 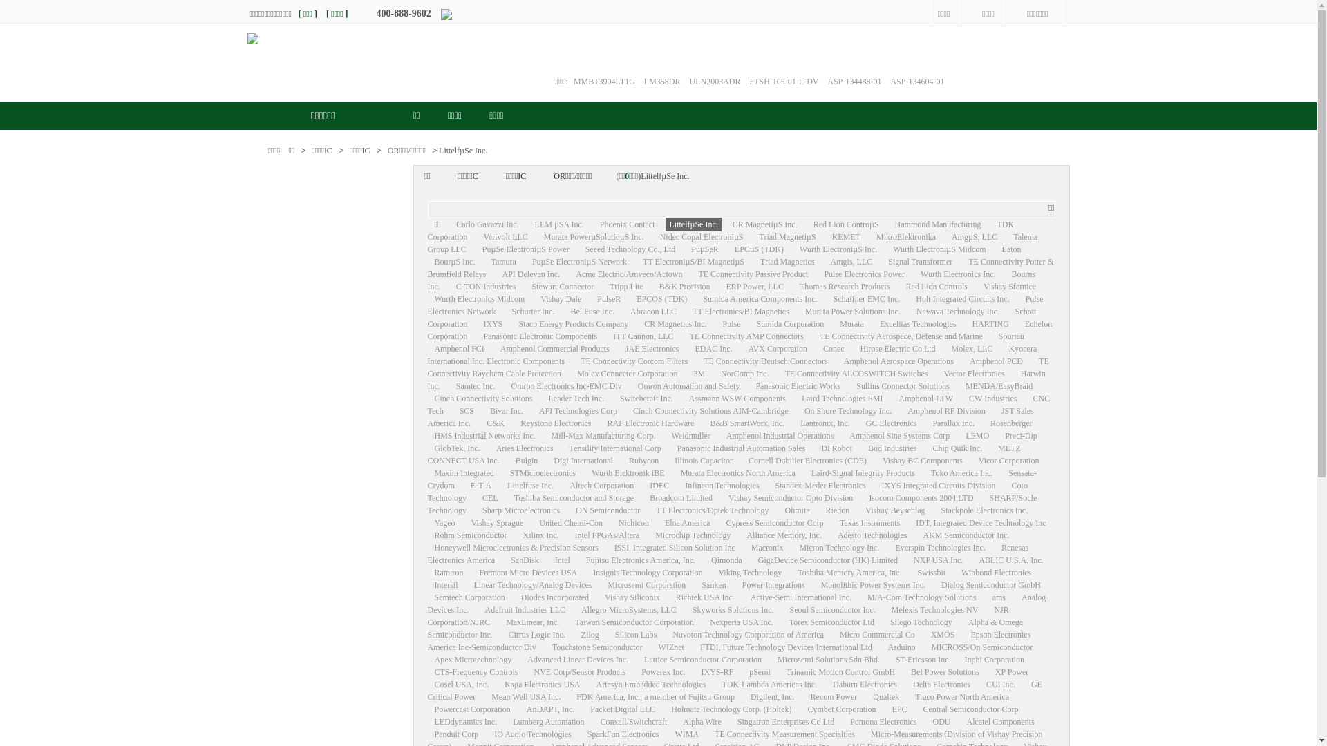 I want to click on Vector Electronics, so click(x=974, y=374).